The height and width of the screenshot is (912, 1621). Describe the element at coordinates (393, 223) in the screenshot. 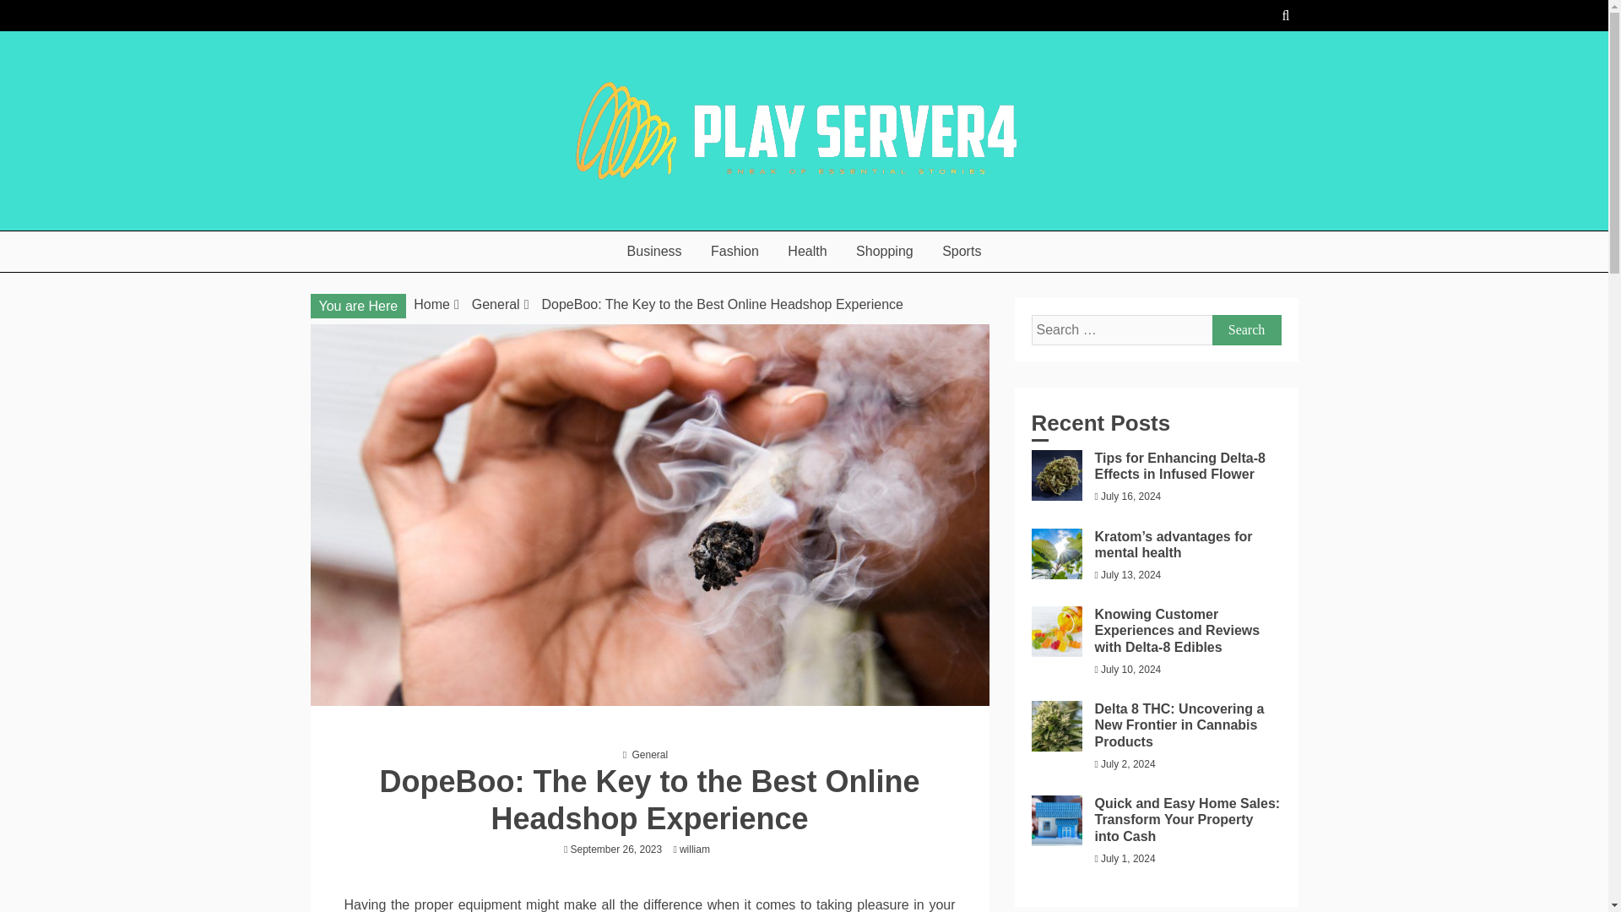

I see `Play Server4` at that location.